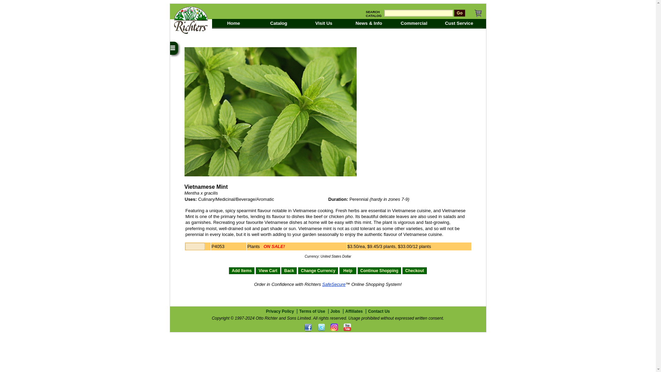 Image resolution: width=661 pixels, height=372 pixels. What do you see at coordinates (280, 23) in the screenshot?
I see `Catalog` at bounding box center [280, 23].